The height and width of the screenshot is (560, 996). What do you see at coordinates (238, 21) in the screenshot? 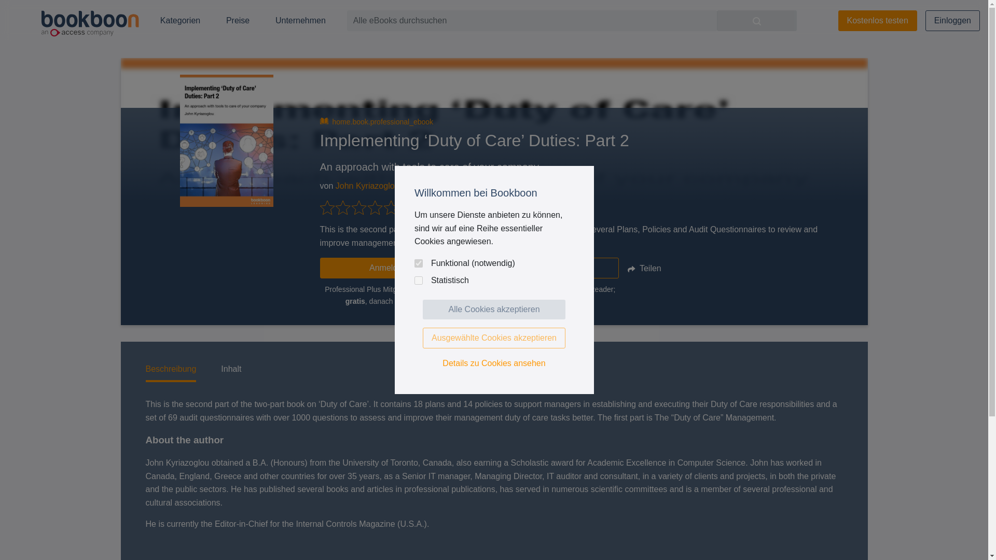
I see `Preise` at bounding box center [238, 21].